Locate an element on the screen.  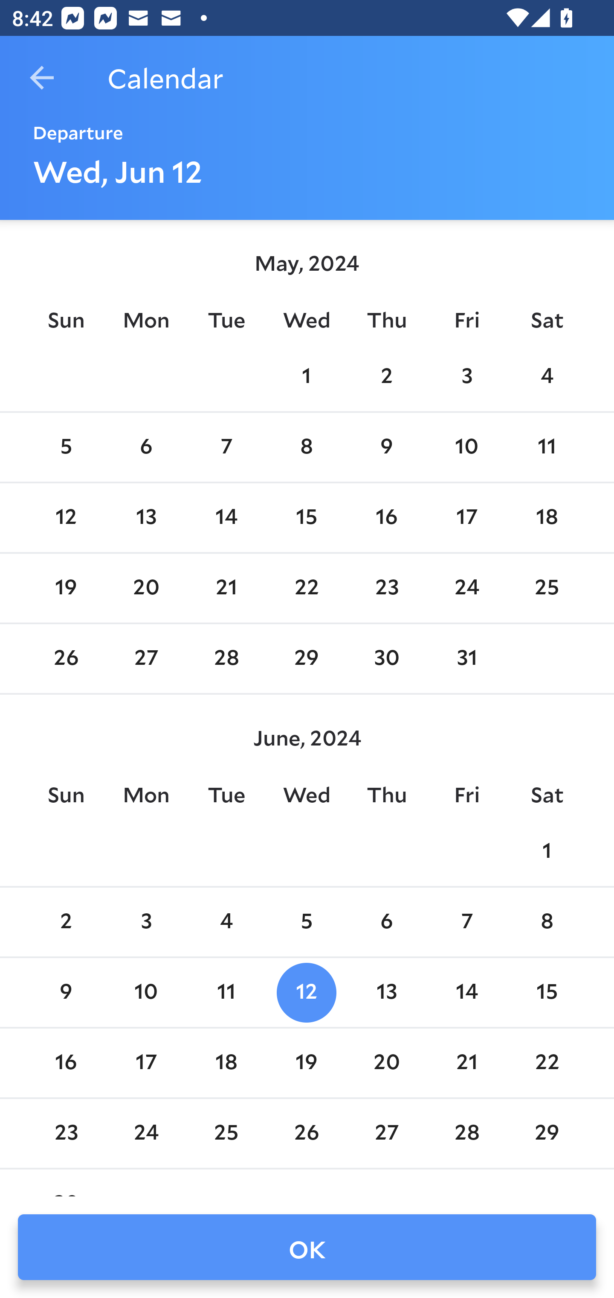
21 is located at coordinates (226, 588).